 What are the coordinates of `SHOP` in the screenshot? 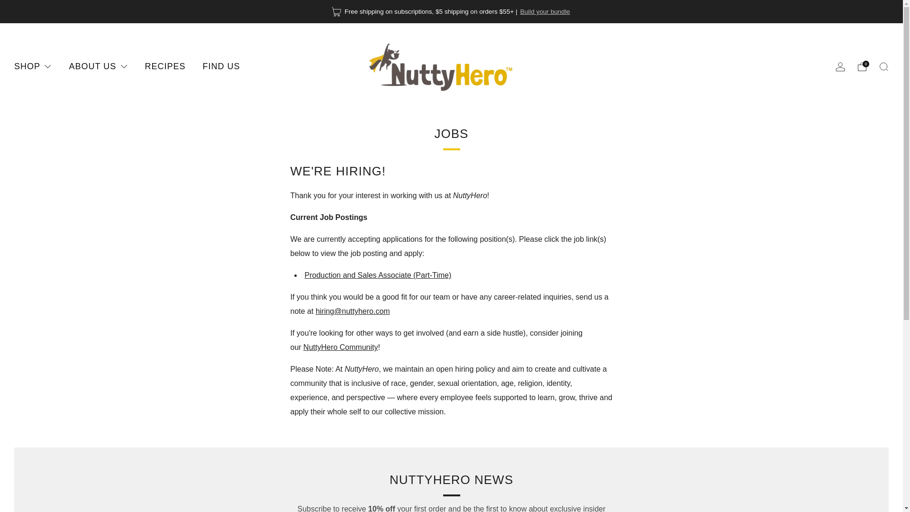 It's located at (33, 66).